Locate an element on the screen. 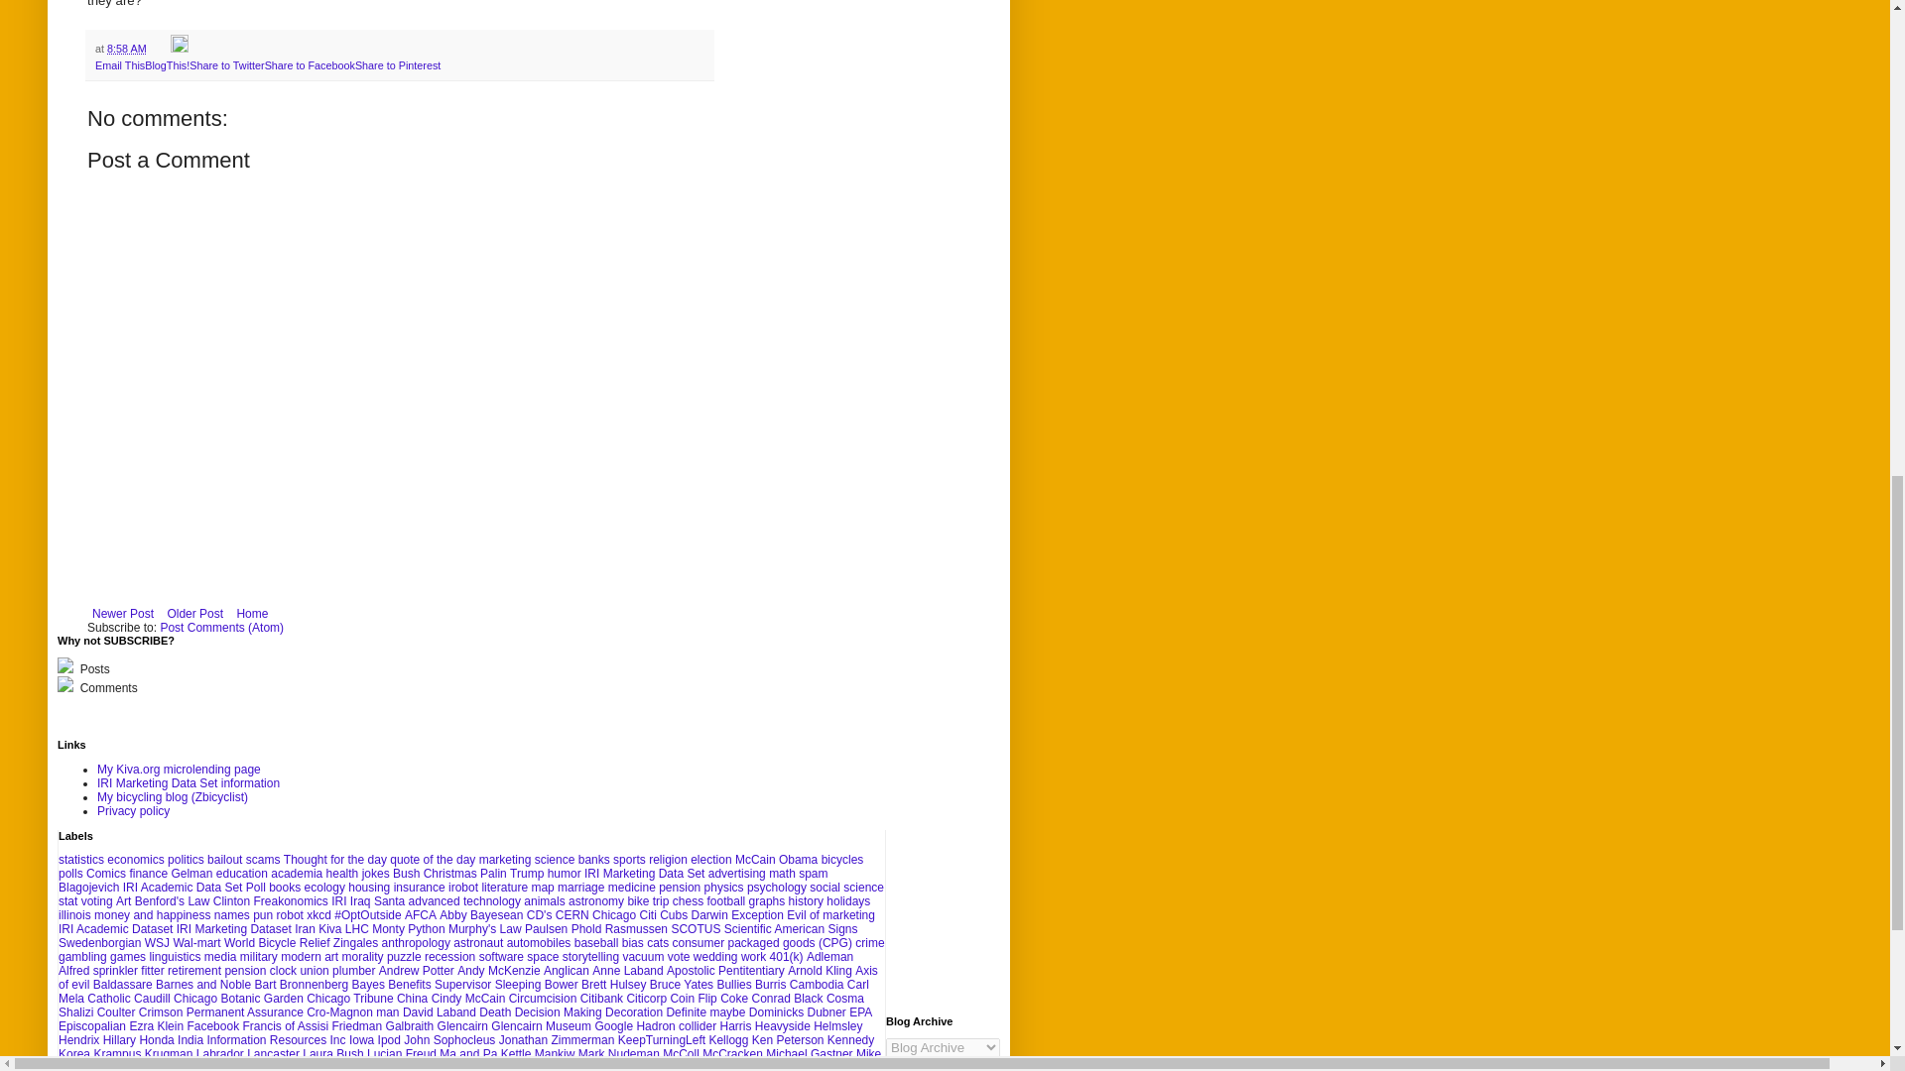  Email This is located at coordinates (119, 65).